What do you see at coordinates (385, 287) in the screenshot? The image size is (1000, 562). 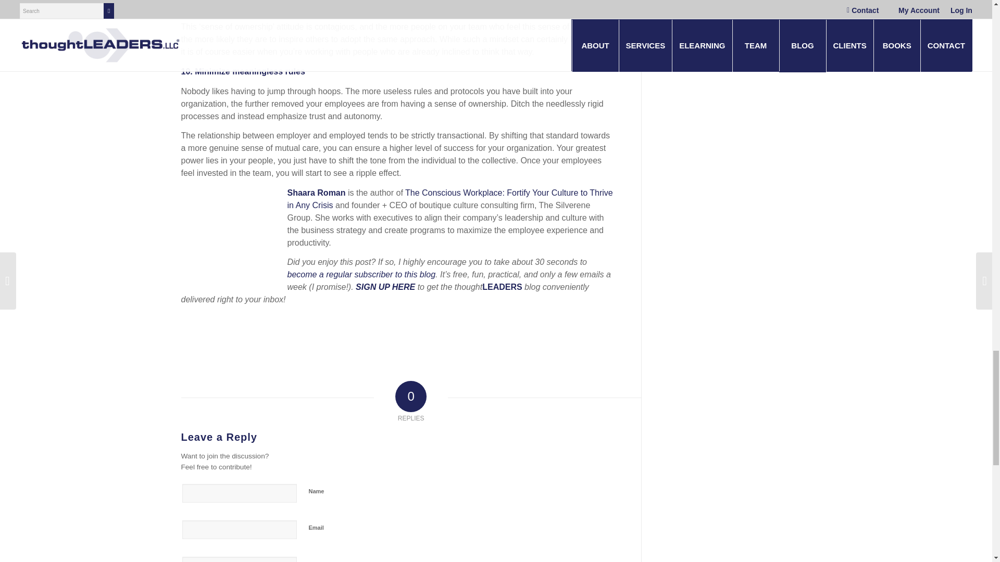 I see `SIGN UP HERE` at bounding box center [385, 287].